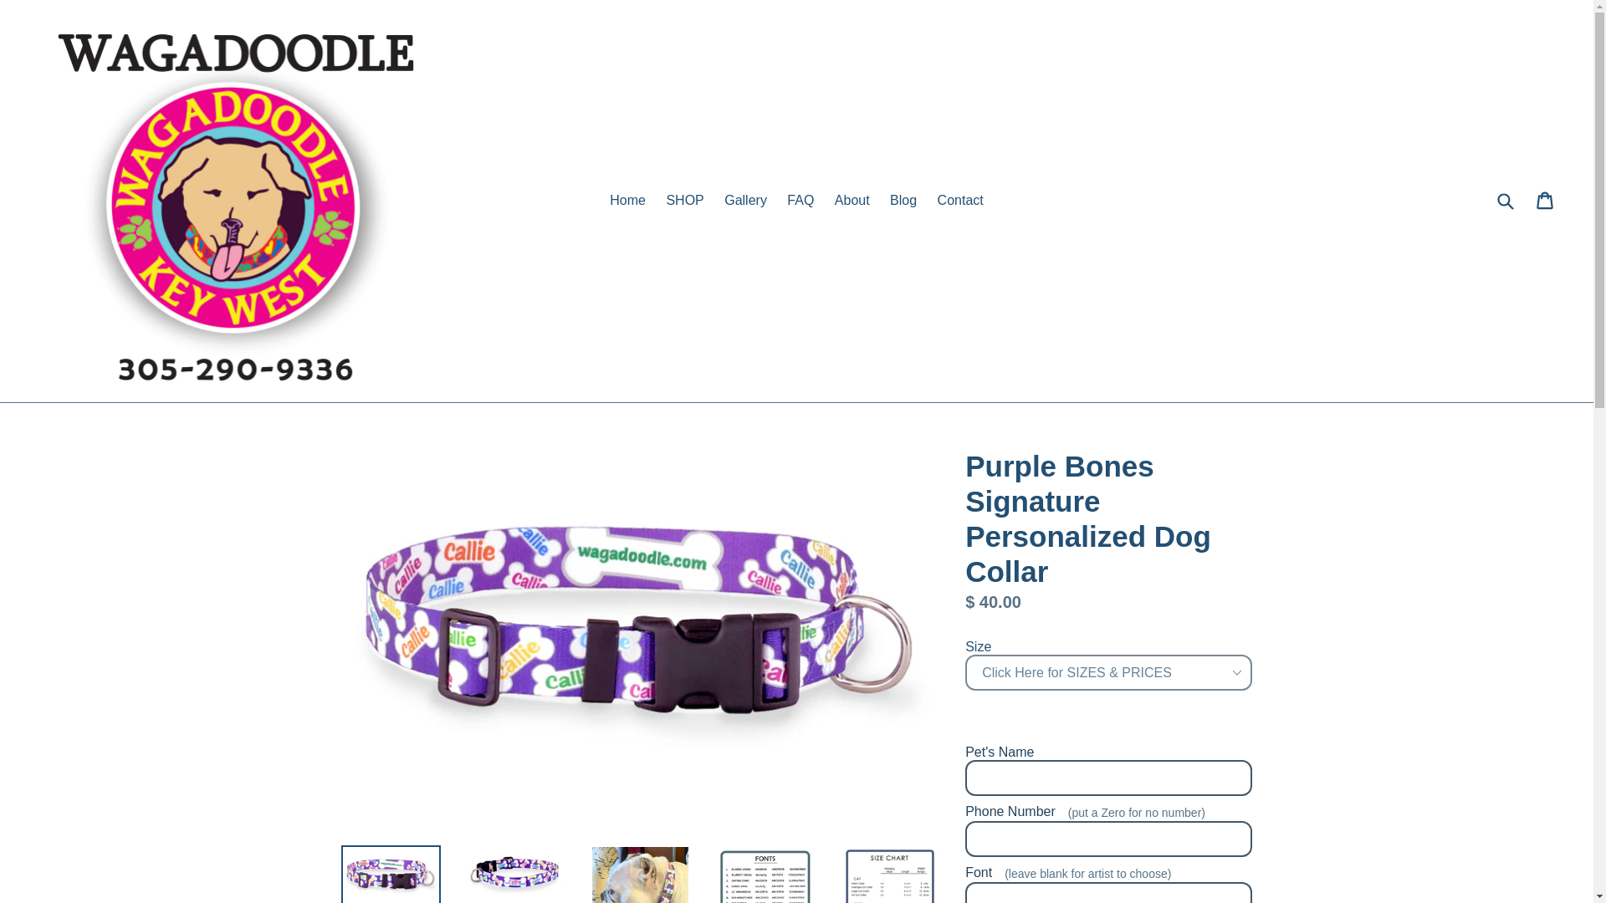  Describe the element at coordinates (903, 200) in the screenshot. I see `Blog` at that location.